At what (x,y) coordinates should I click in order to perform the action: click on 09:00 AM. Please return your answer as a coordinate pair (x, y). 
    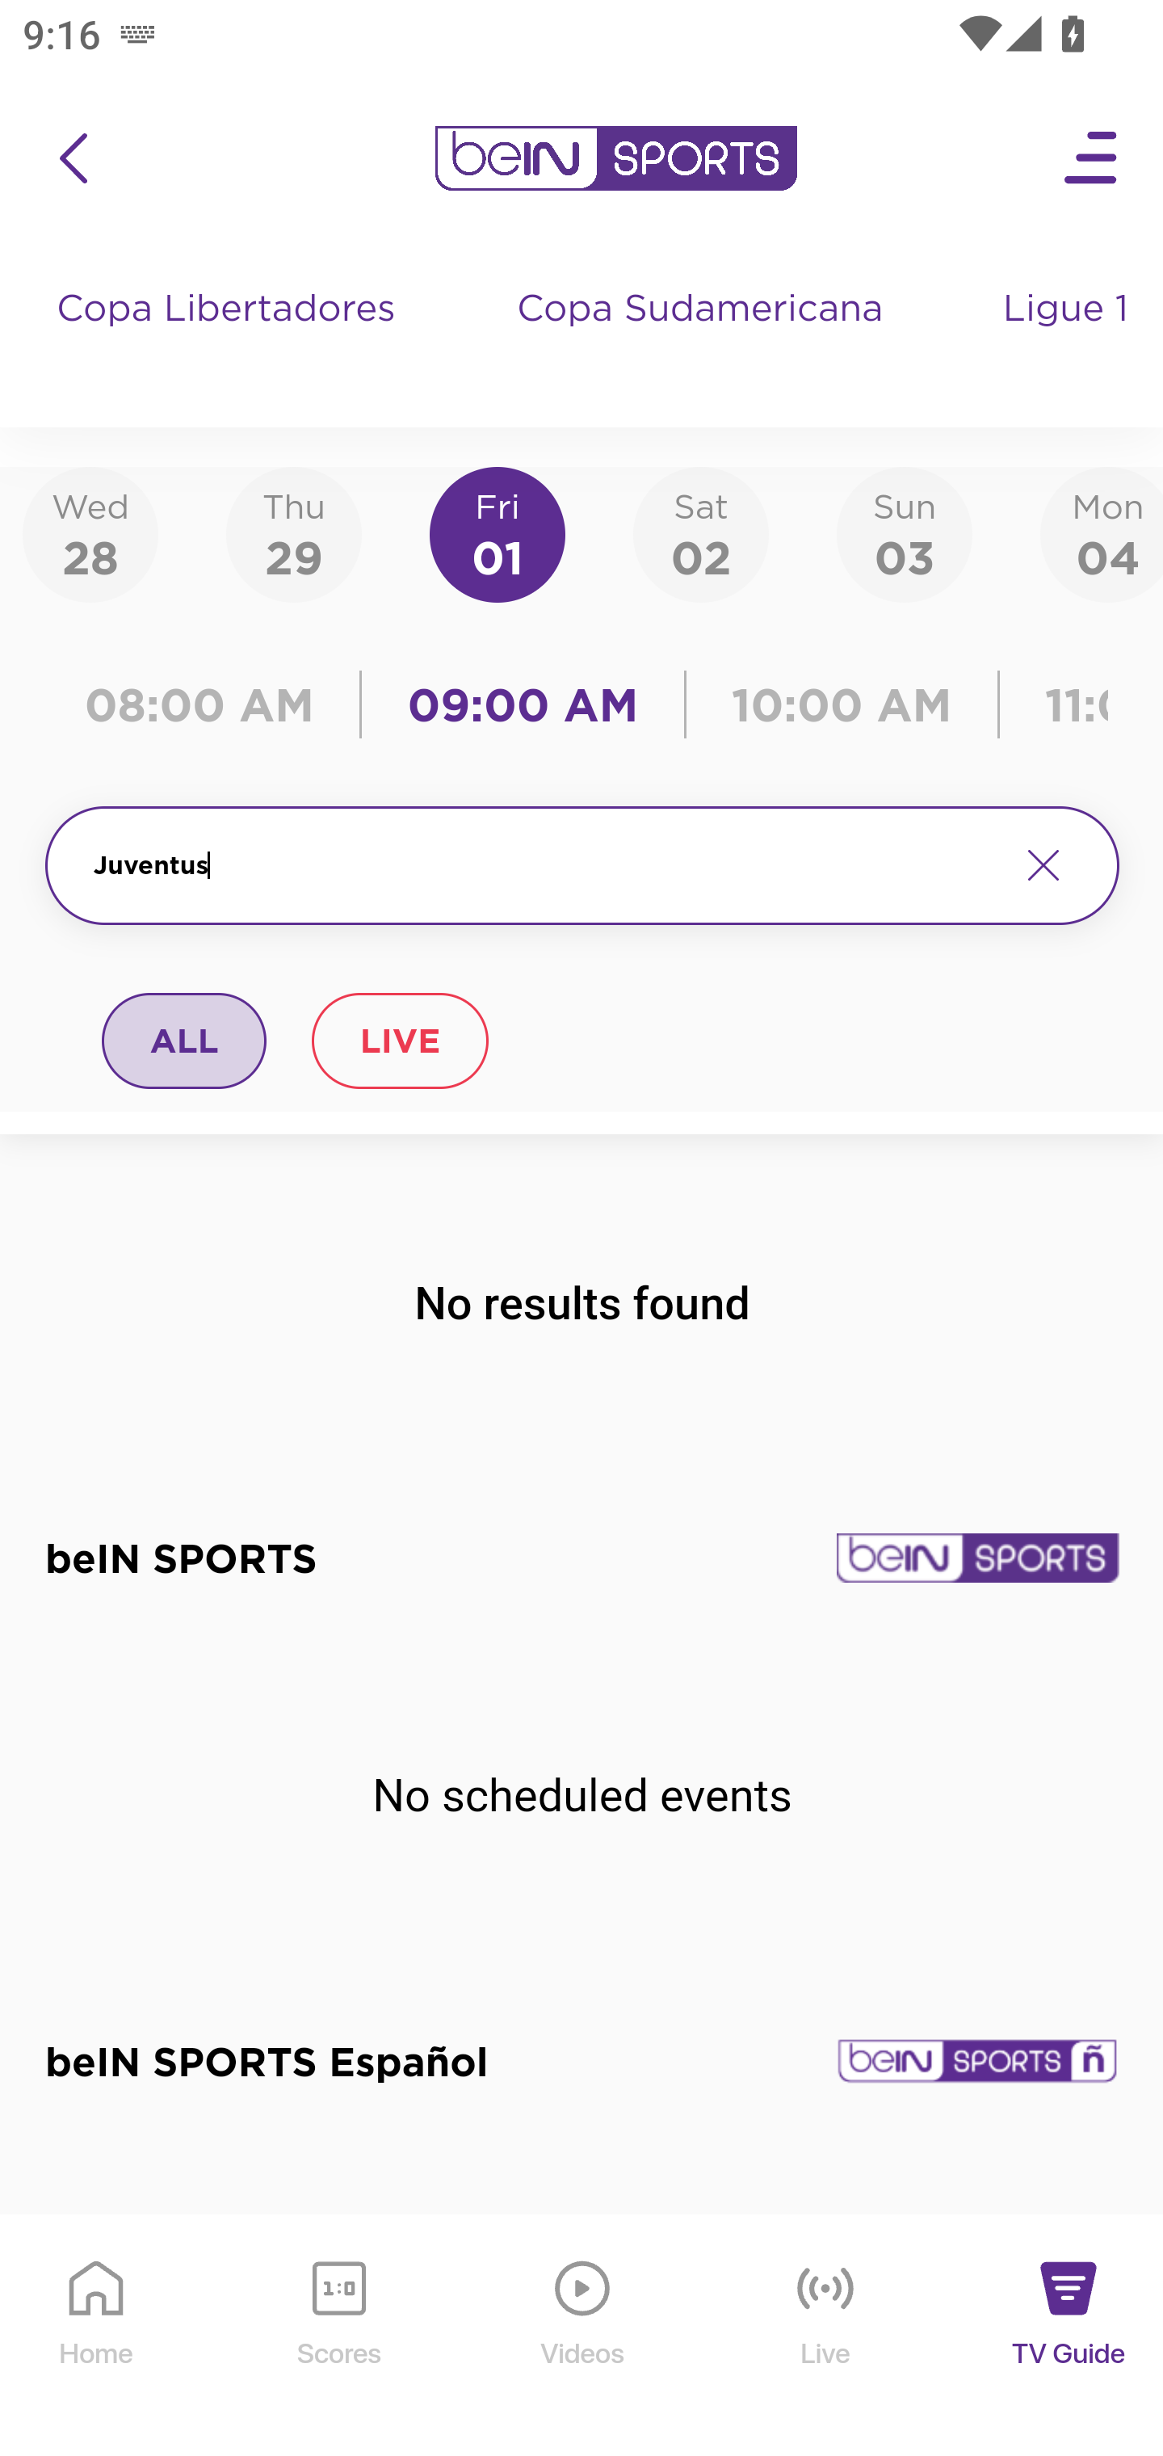
    Looking at the image, I should click on (523, 704).